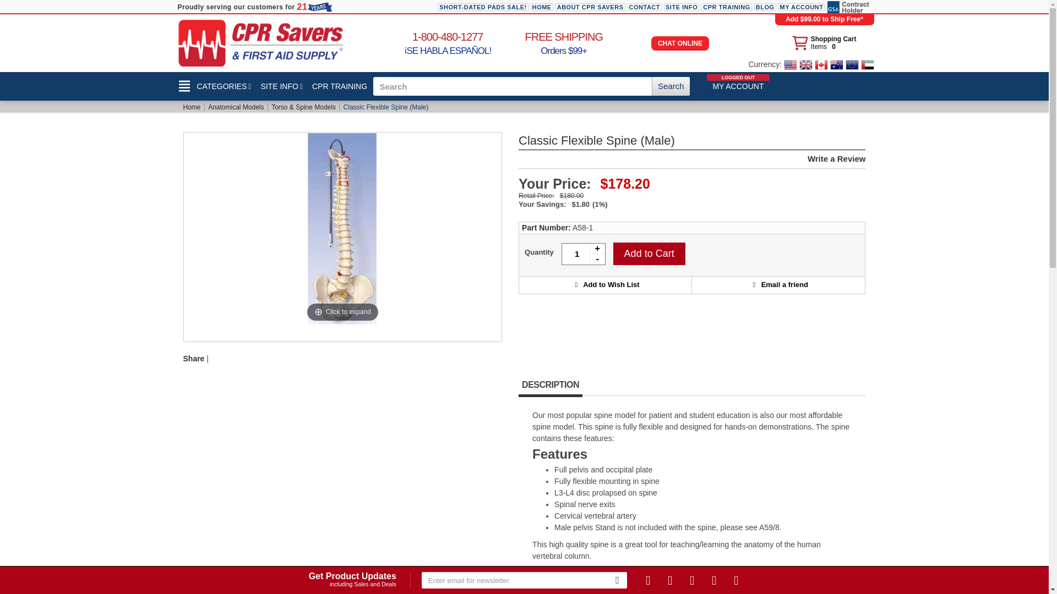  Describe the element at coordinates (680, 43) in the screenshot. I see `CHAT ONLINE` at that location.